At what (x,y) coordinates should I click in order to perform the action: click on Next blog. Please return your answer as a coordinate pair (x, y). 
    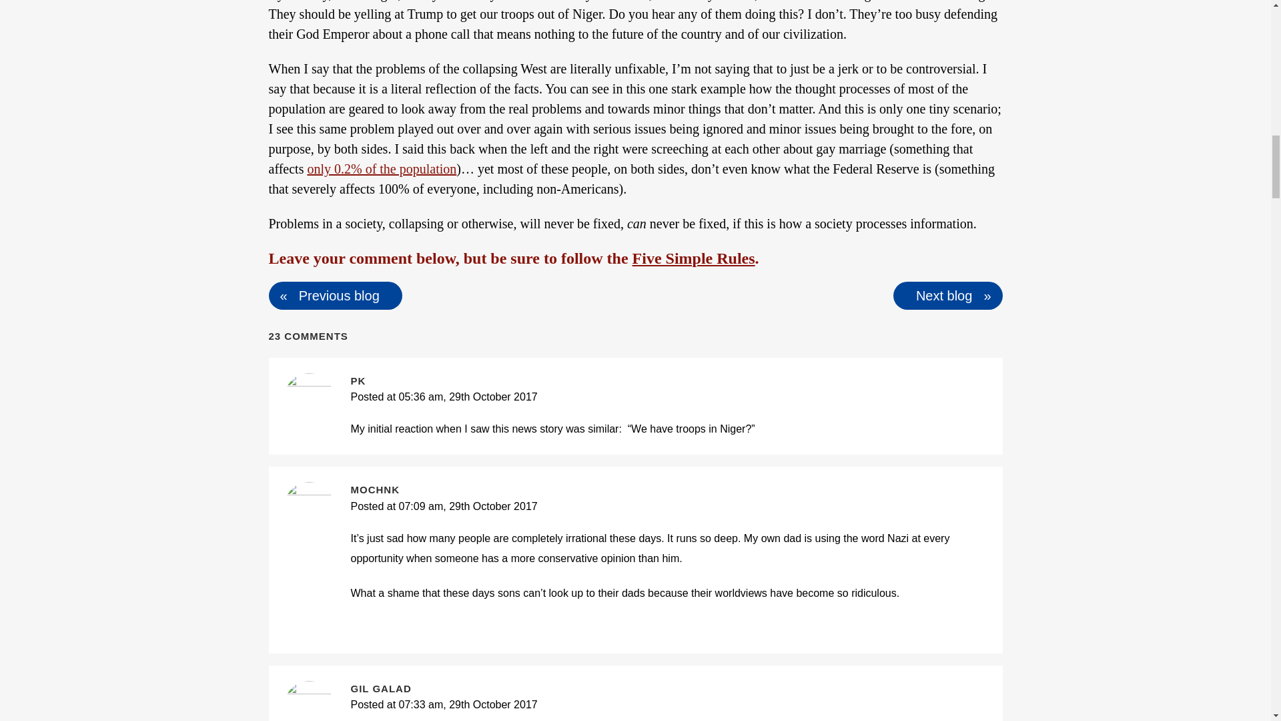
    Looking at the image, I should click on (943, 295).